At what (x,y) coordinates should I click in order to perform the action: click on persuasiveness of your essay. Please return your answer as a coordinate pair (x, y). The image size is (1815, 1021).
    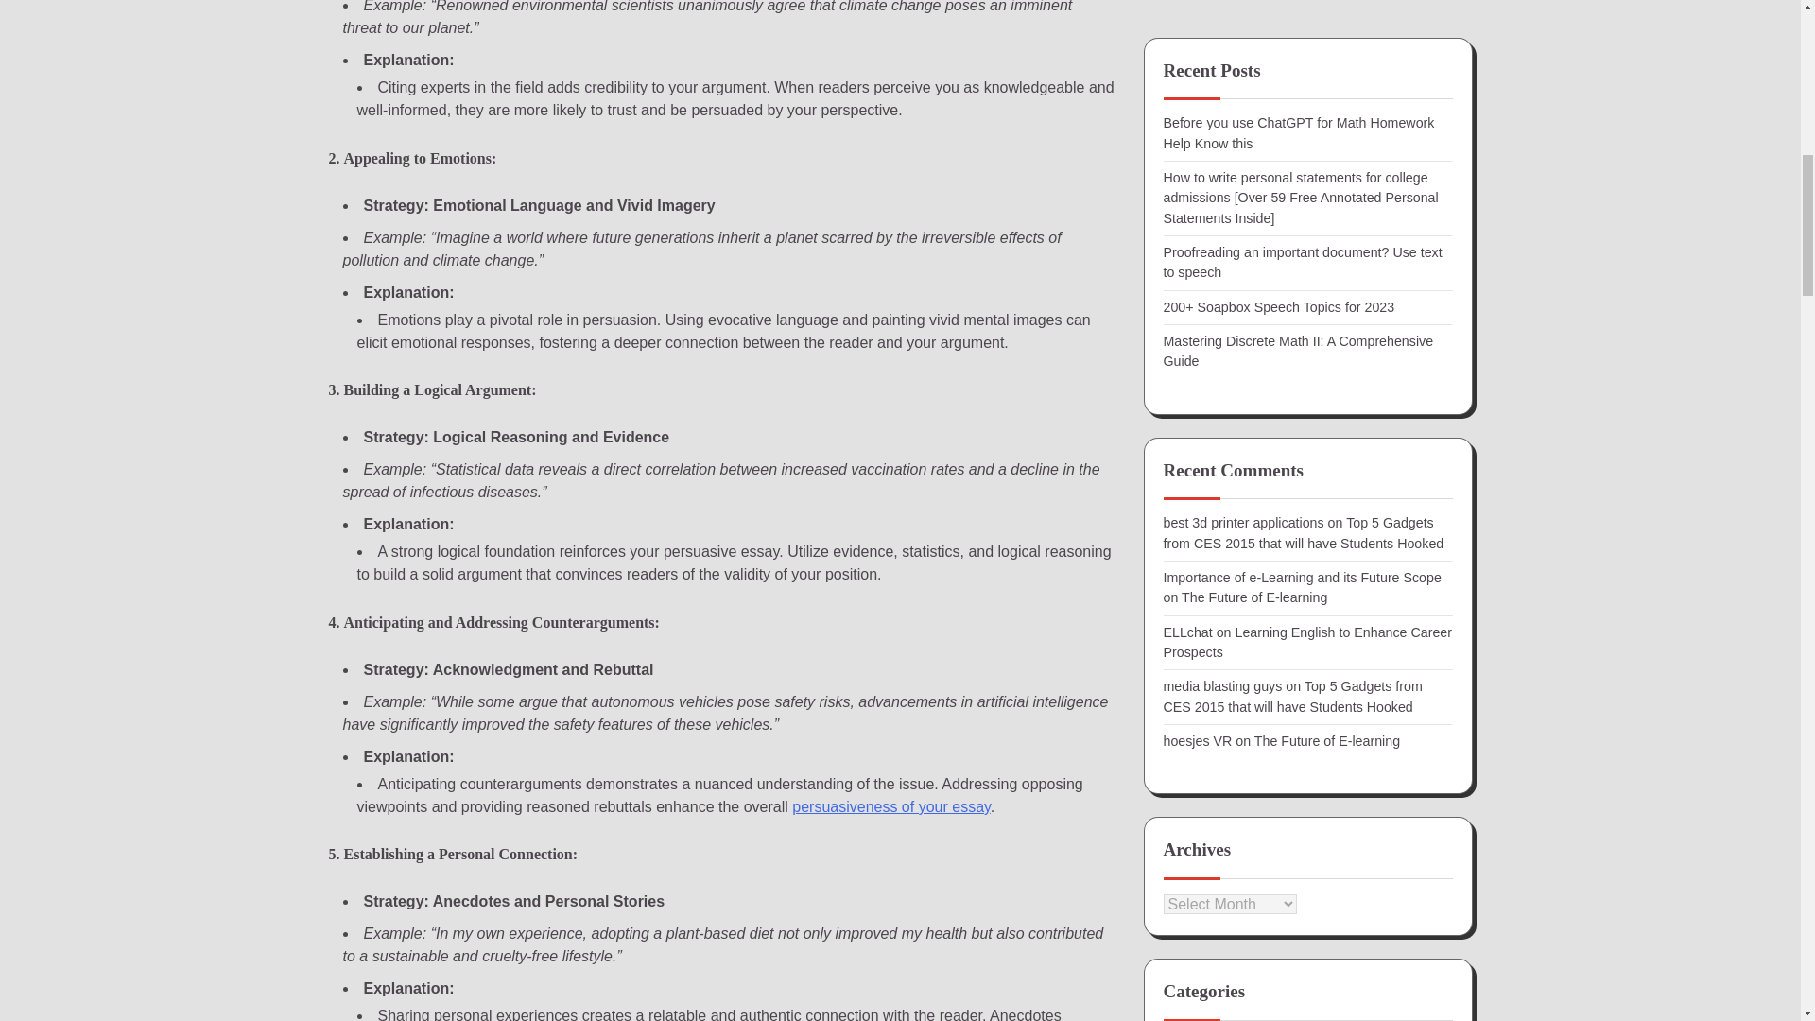
    Looking at the image, I should click on (890, 805).